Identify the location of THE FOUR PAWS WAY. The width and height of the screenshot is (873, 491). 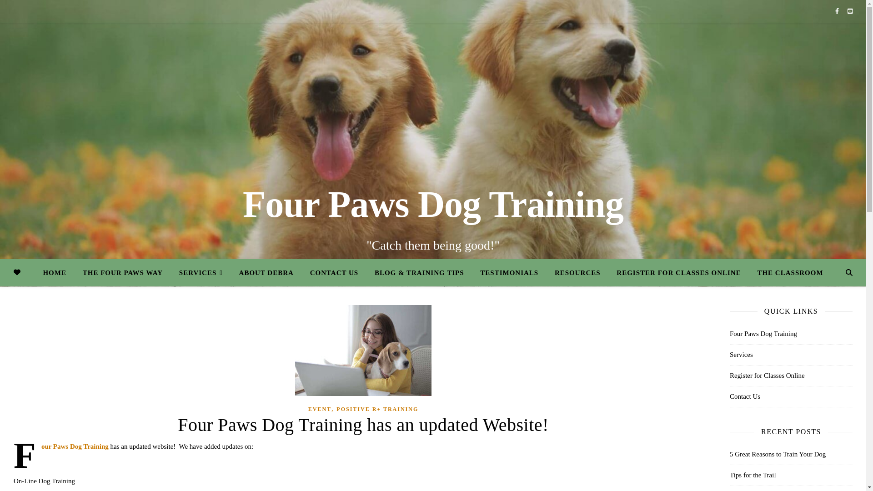
(123, 273).